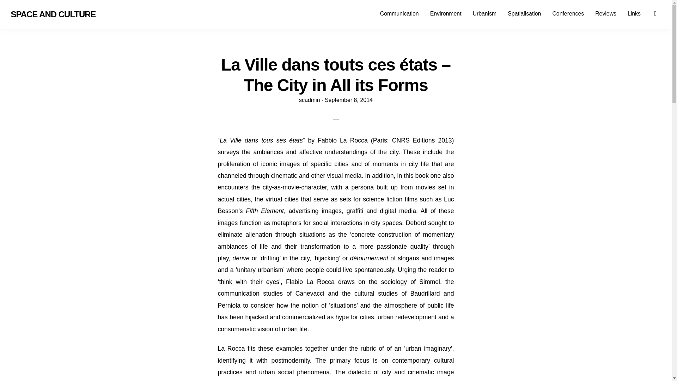 The image size is (677, 381). I want to click on Communication, so click(399, 13).